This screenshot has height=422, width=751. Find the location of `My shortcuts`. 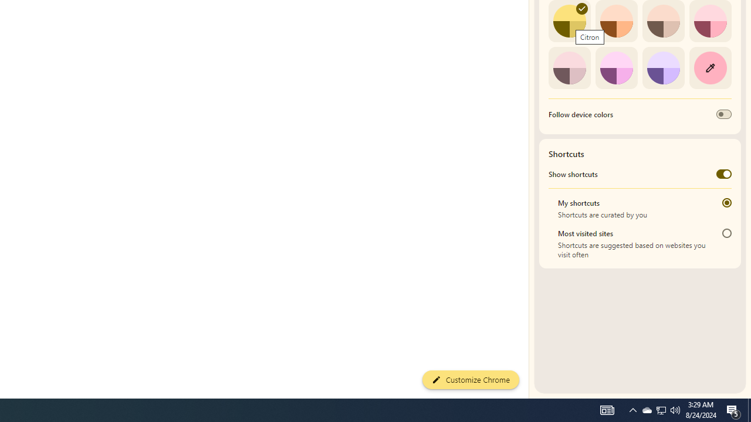

My shortcuts is located at coordinates (726, 203).